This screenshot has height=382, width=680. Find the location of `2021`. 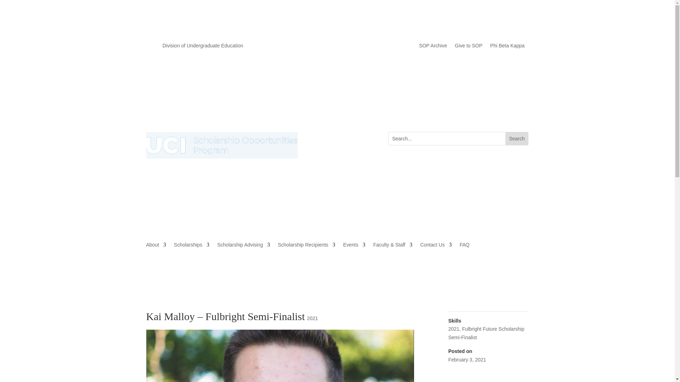

2021 is located at coordinates (312, 318).